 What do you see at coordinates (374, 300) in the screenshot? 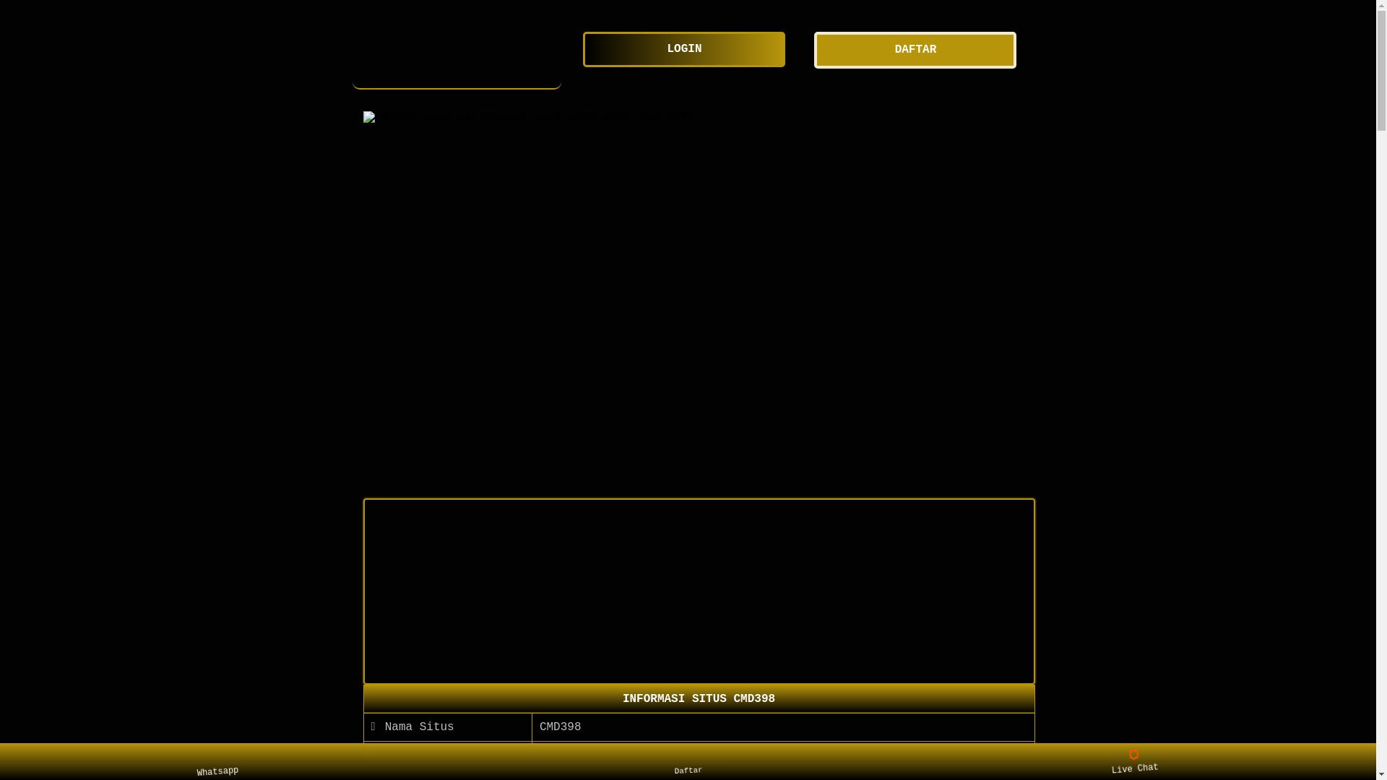
I see `Previous item in carousel (1 of 1)` at bounding box center [374, 300].